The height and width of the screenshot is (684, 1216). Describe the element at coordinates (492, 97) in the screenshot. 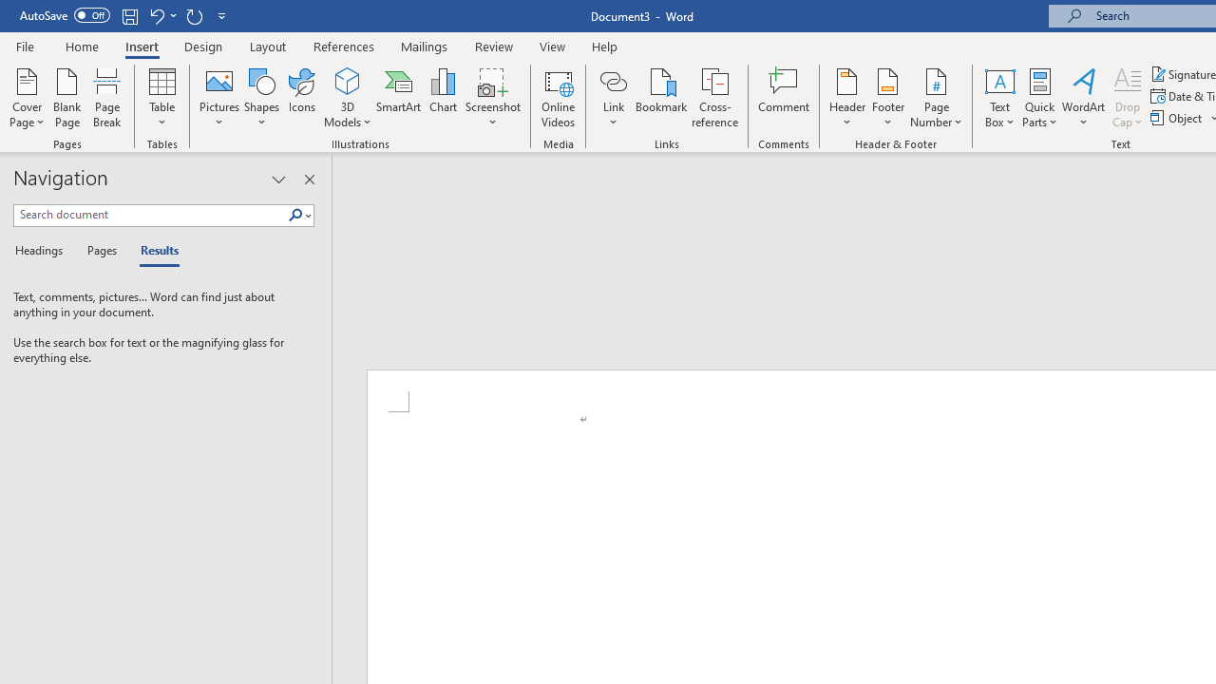

I see `Screenshot` at that location.